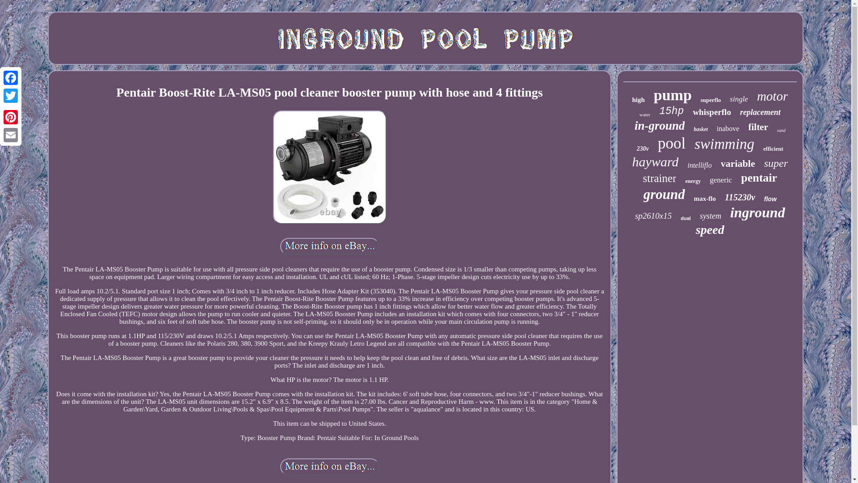 The width and height of the screenshot is (858, 483). Describe the element at coordinates (660, 126) in the screenshot. I see `in-ground` at that location.